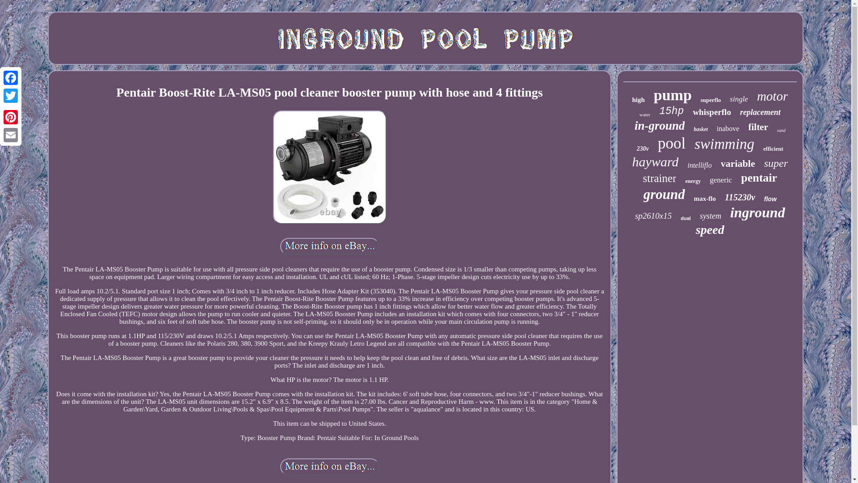 The width and height of the screenshot is (858, 483). Describe the element at coordinates (660, 126) in the screenshot. I see `in-ground` at that location.